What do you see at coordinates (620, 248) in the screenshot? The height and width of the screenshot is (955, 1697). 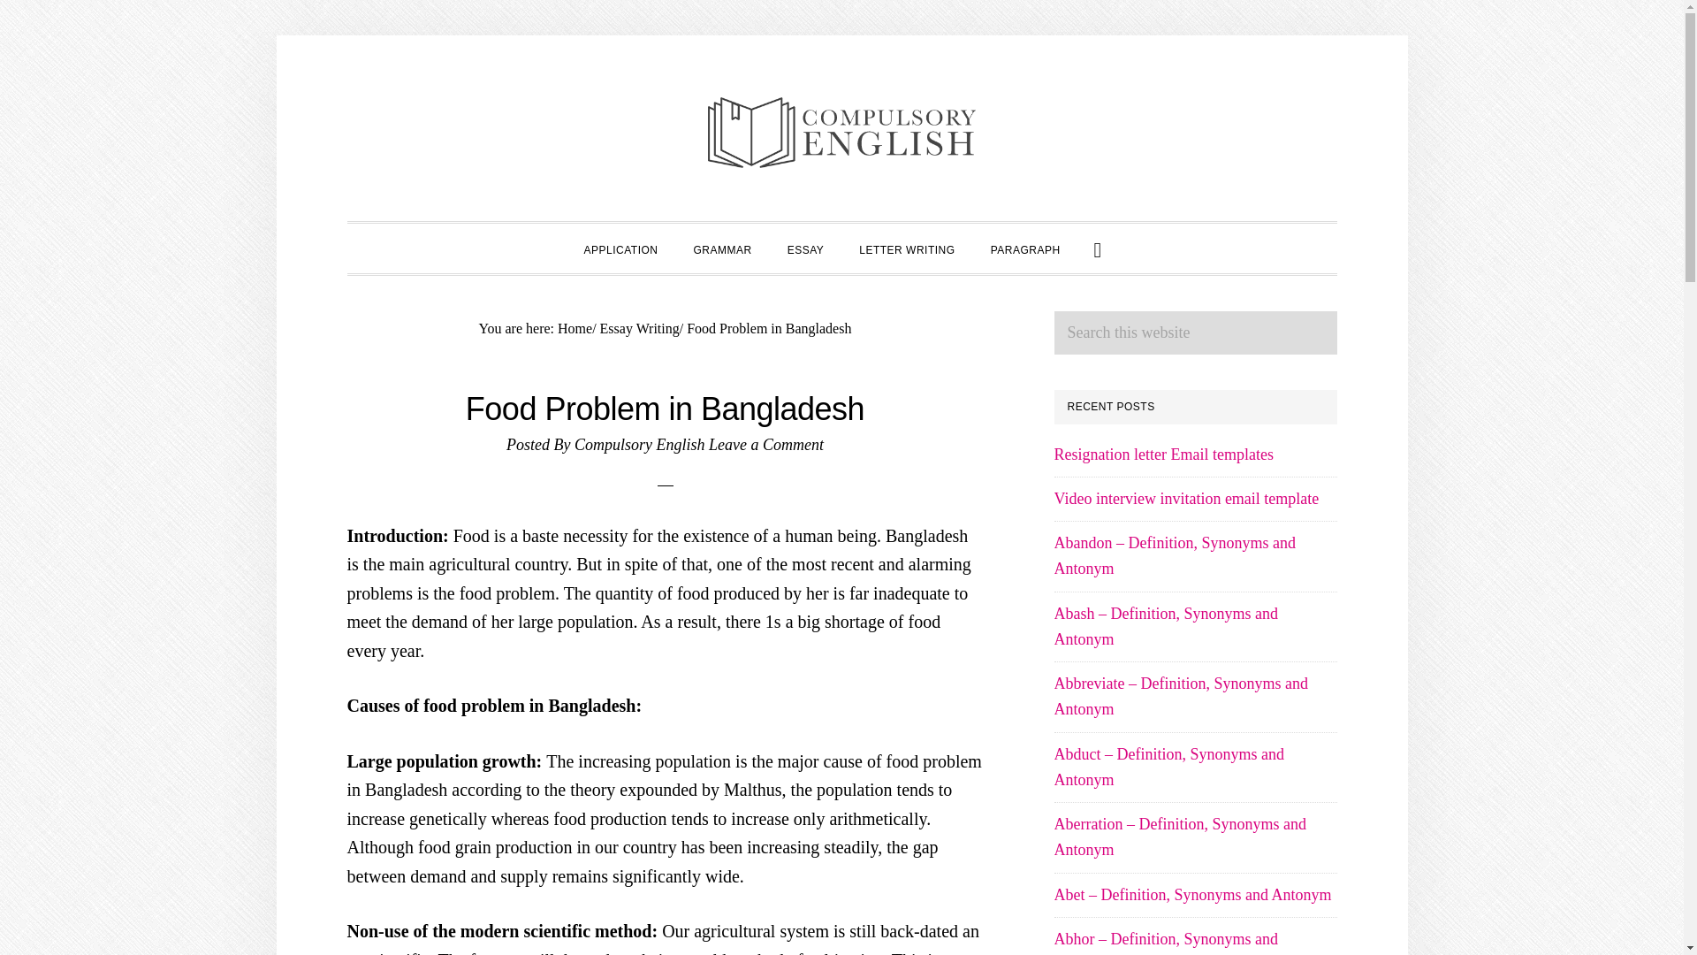 I see `APPLICATION` at bounding box center [620, 248].